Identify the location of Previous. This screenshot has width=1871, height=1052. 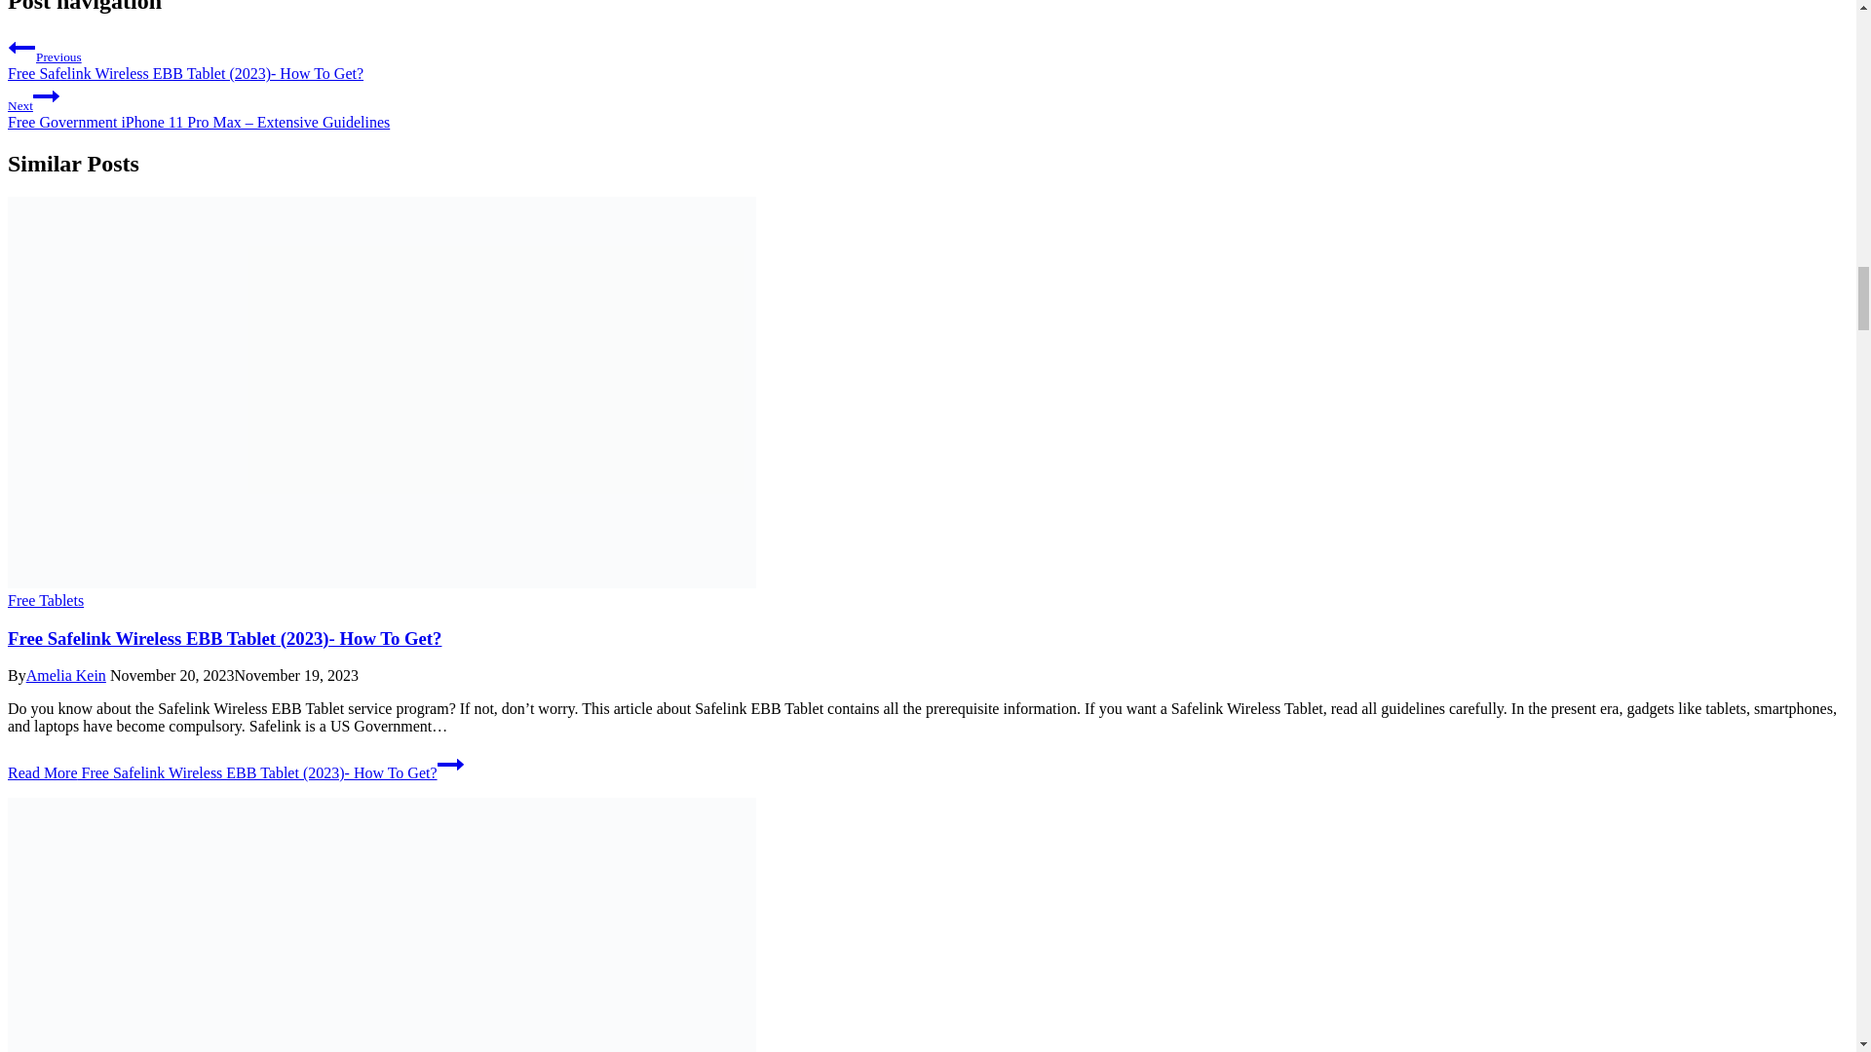
(21, 47).